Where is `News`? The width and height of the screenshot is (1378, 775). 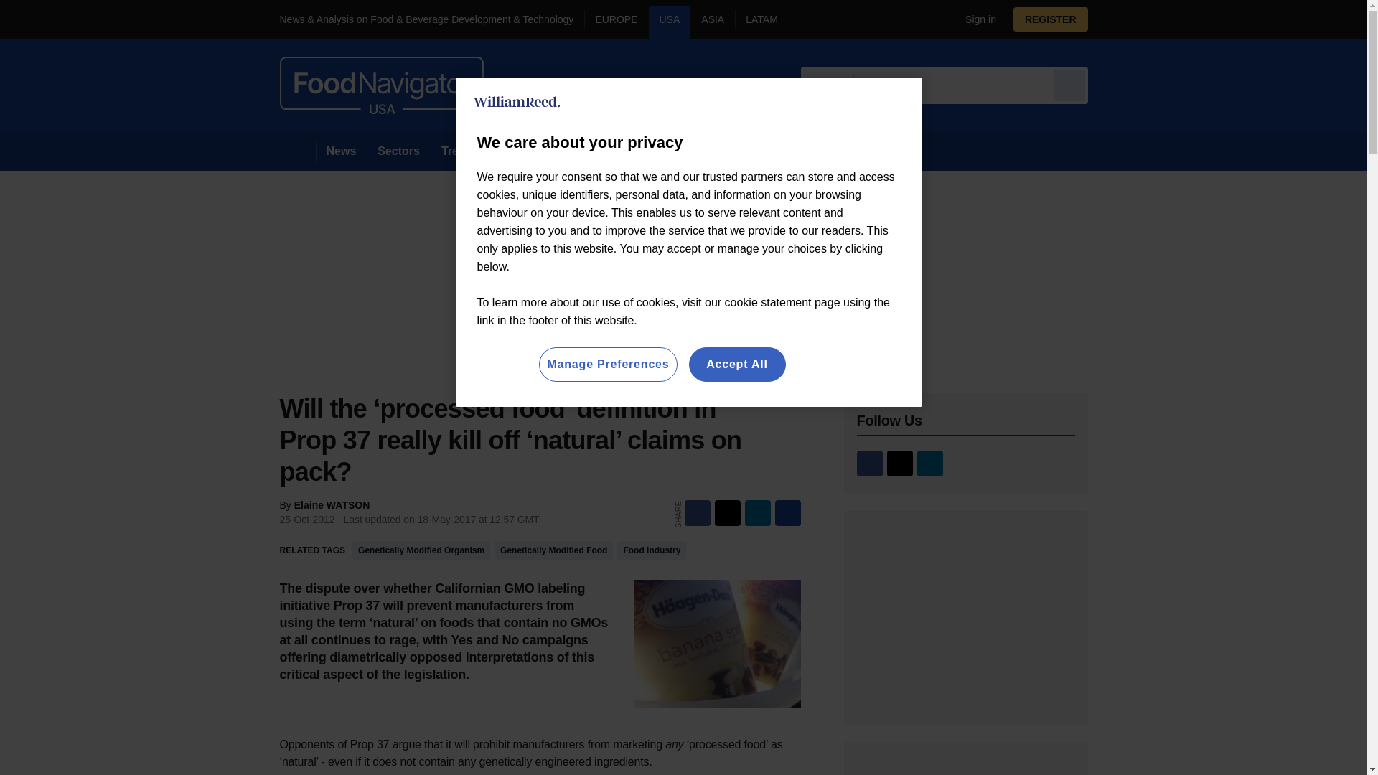 News is located at coordinates (342, 151).